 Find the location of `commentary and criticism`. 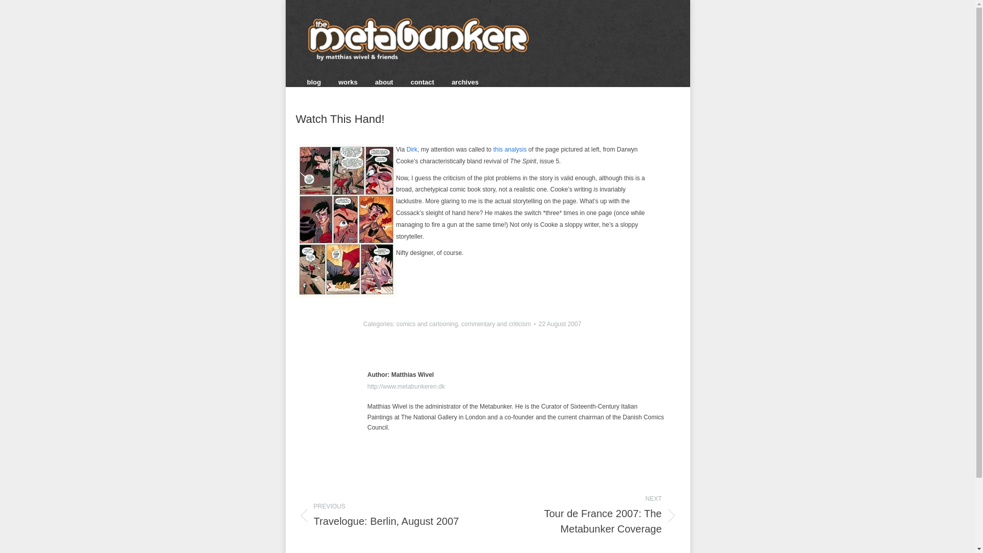

commentary and criticism is located at coordinates (465, 82).